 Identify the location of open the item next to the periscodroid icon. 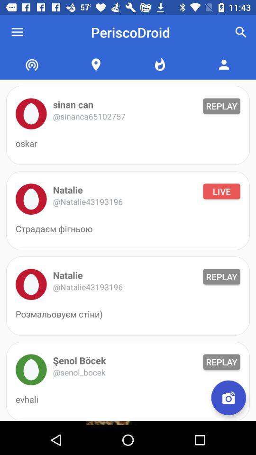
(17, 32).